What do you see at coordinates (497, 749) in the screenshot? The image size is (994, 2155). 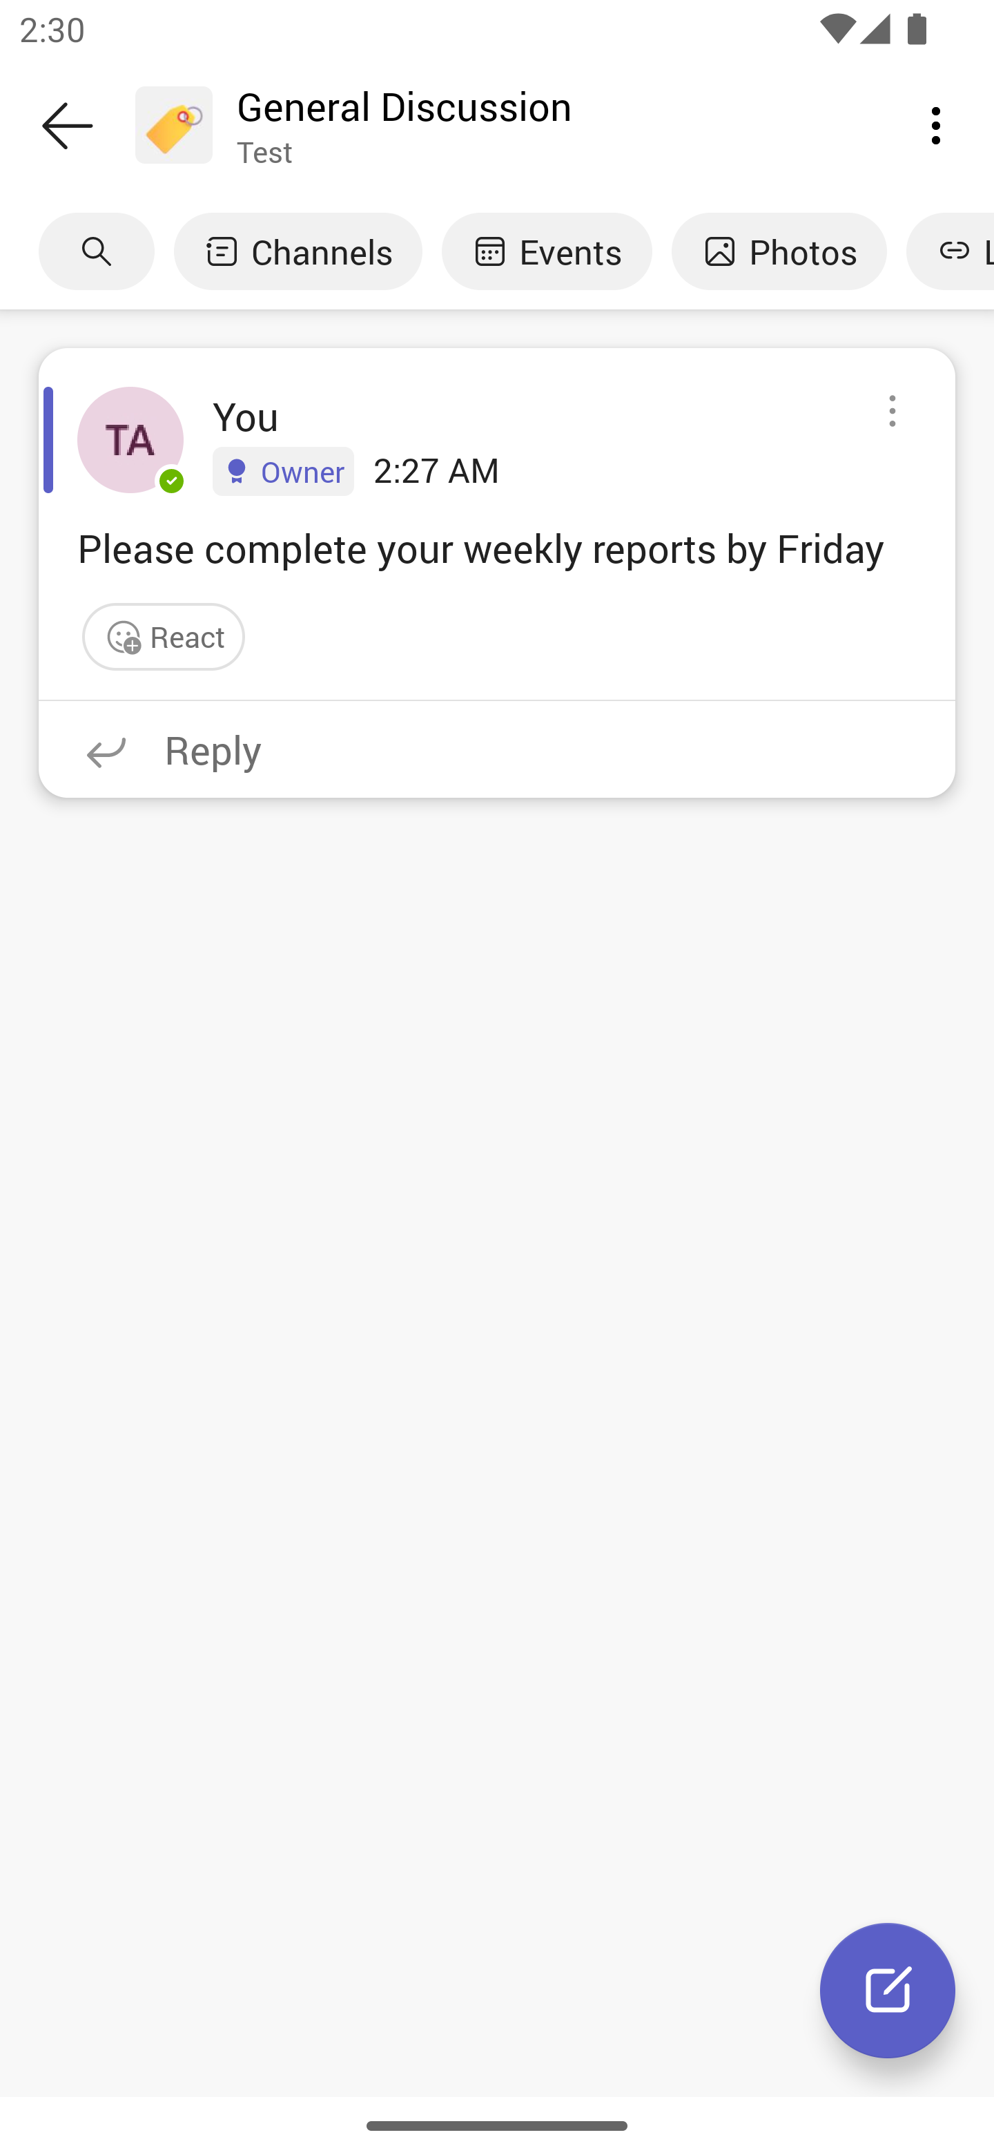 I see `Reply` at bounding box center [497, 749].